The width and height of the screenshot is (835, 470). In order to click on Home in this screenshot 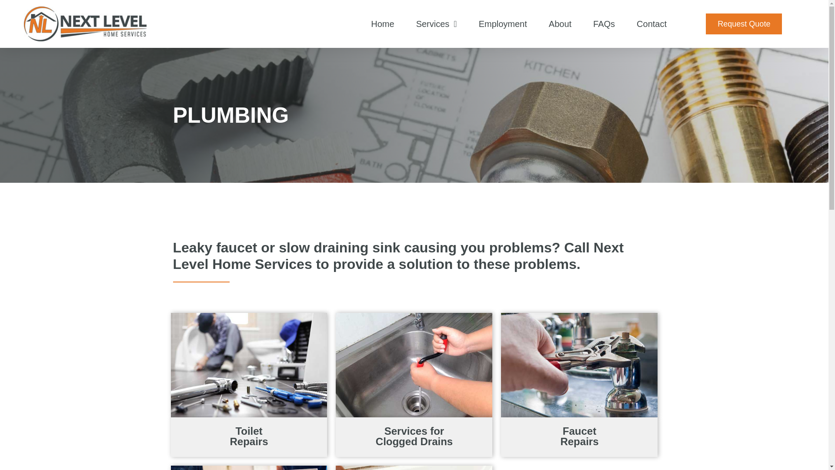, I will do `click(382, 23)`.